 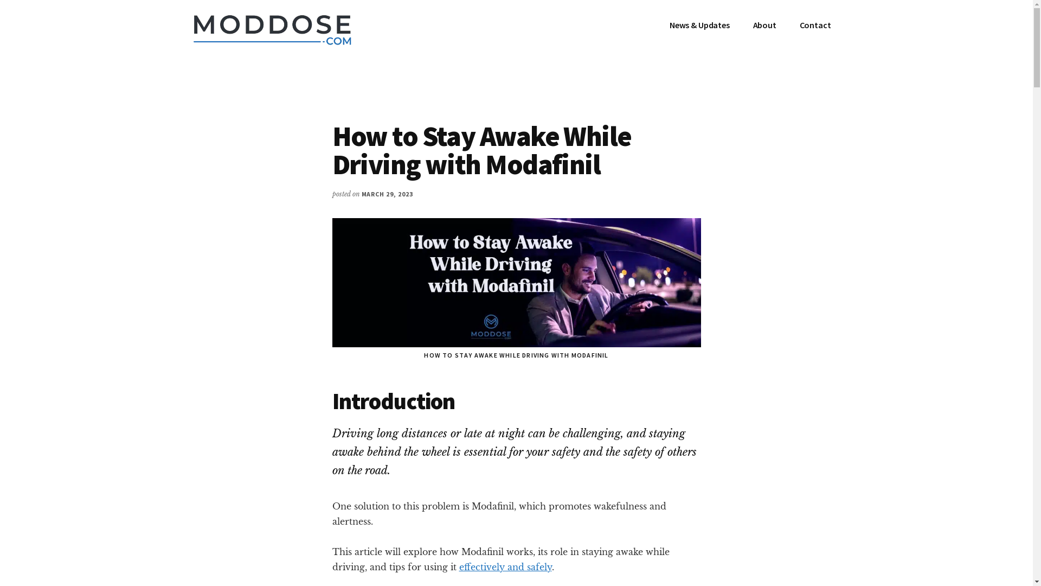 I want to click on How to Stay Awake While Driving with Modafinil 1, so click(x=516, y=283).